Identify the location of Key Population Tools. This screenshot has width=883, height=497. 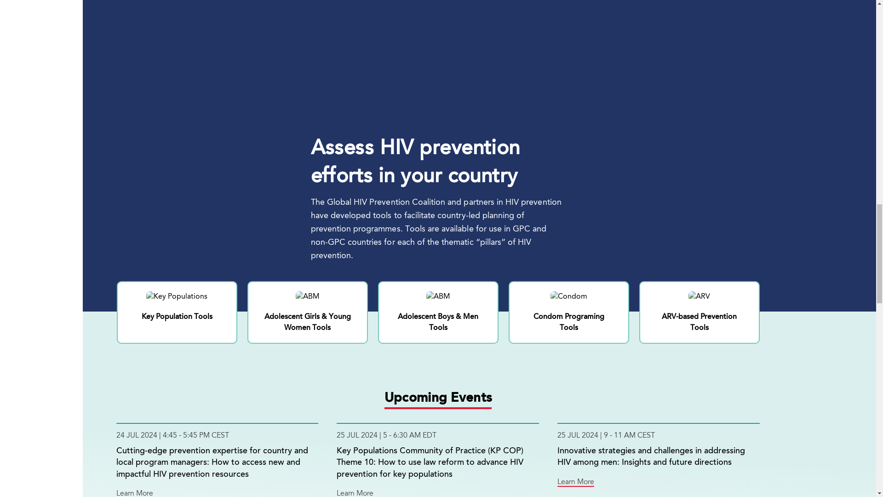
(177, 307).